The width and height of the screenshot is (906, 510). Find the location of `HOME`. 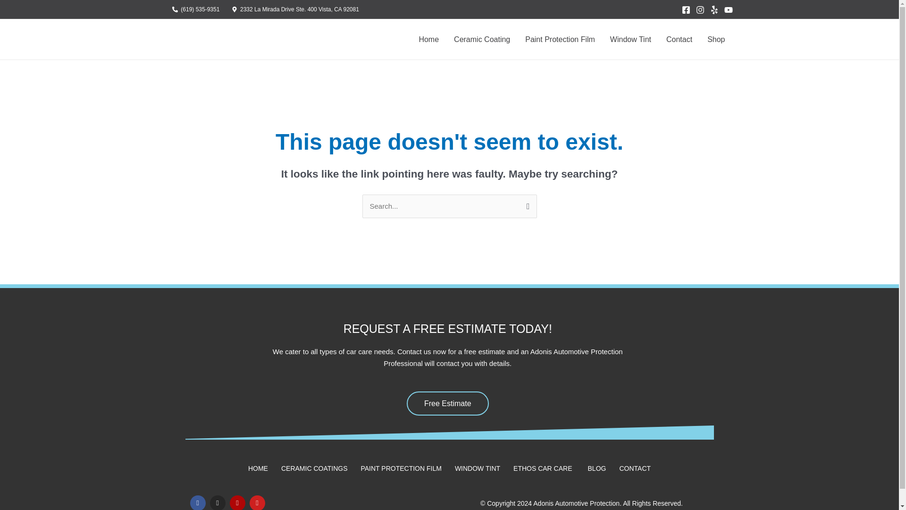

HOME is located at coordinates (258, 468).